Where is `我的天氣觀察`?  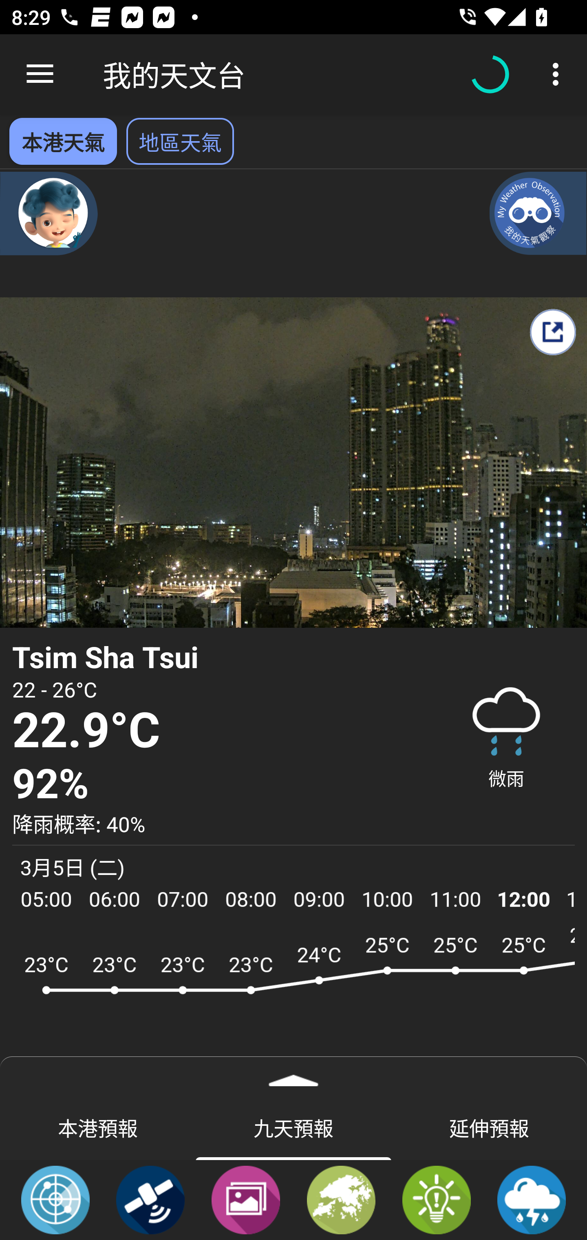 我的天氣觀察 is located at coordinates (538, 213).